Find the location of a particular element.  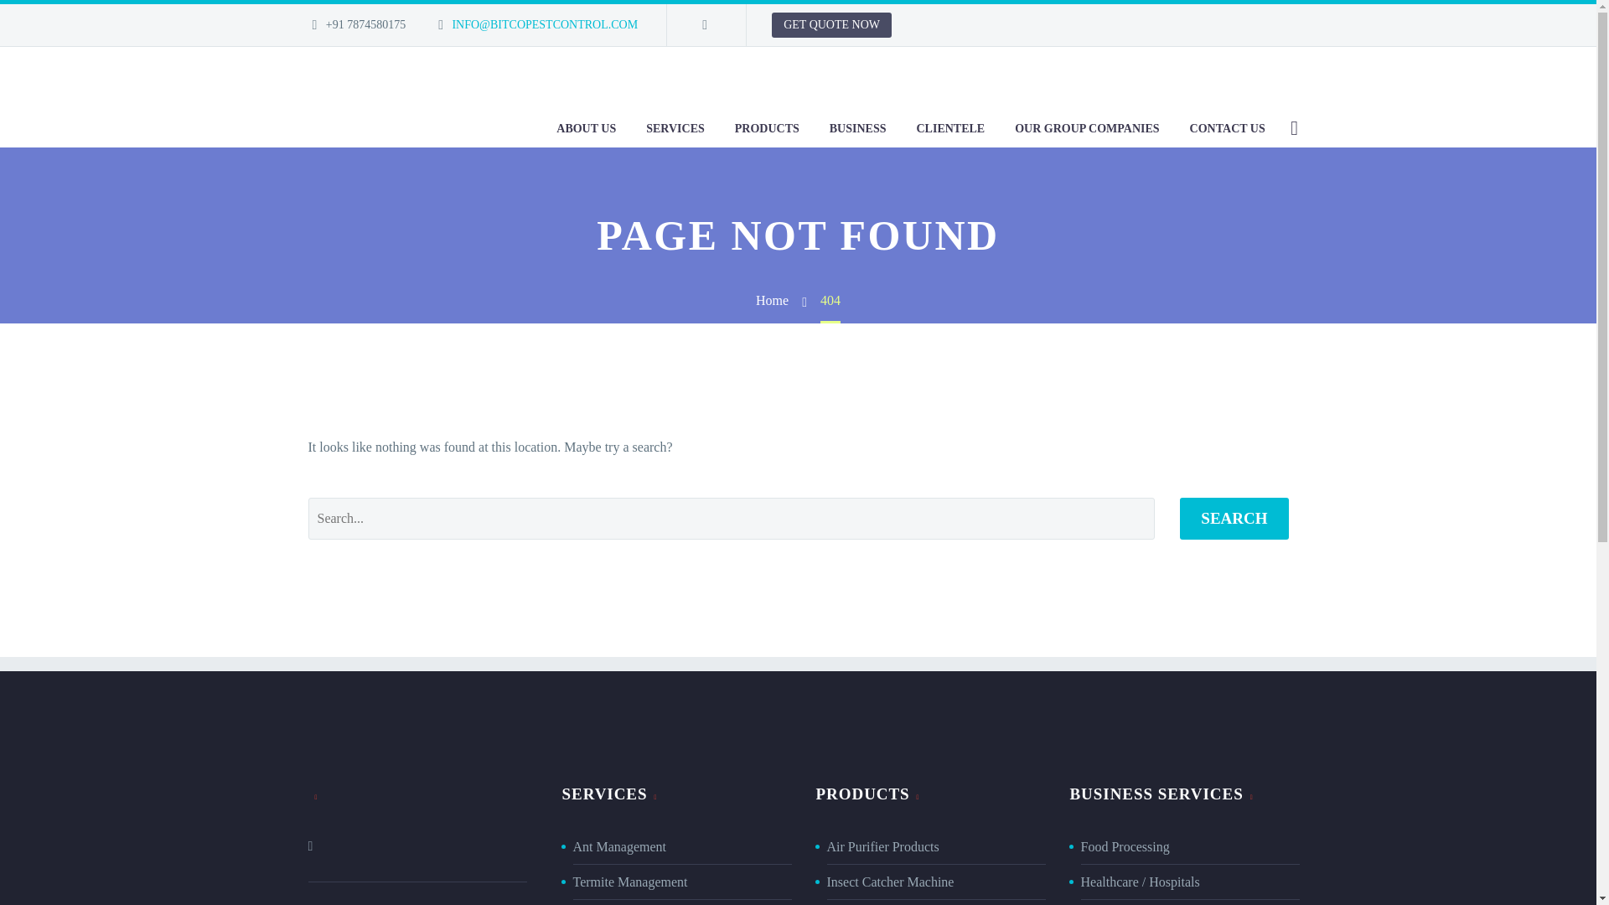

SERVICES is located at coordinates (675, 127).